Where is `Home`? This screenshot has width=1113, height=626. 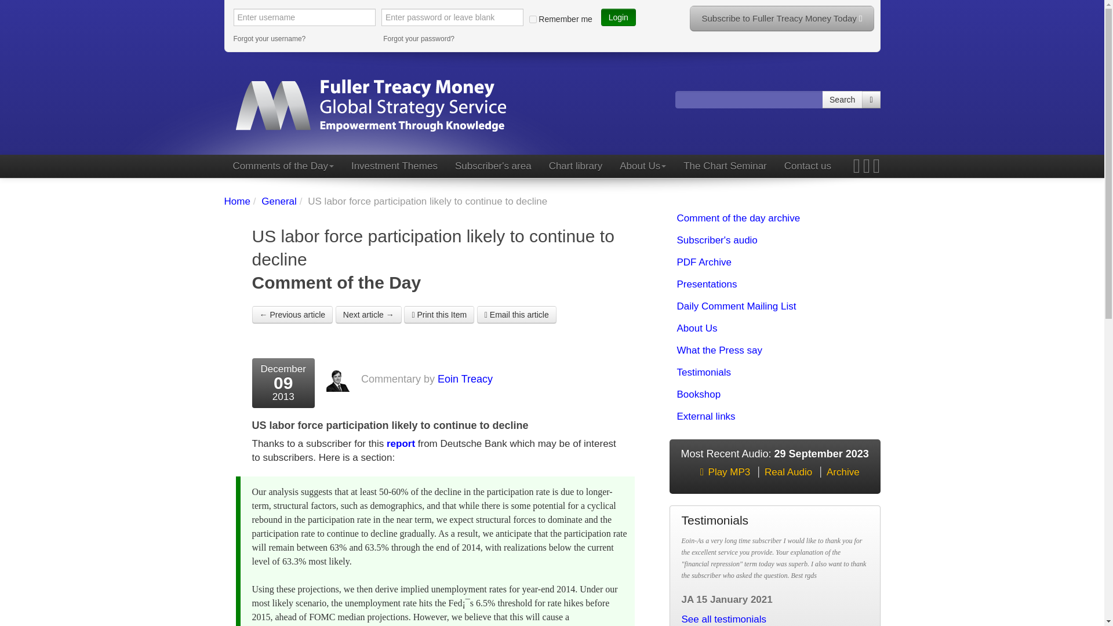
Home is located at coordinates (237, 202).